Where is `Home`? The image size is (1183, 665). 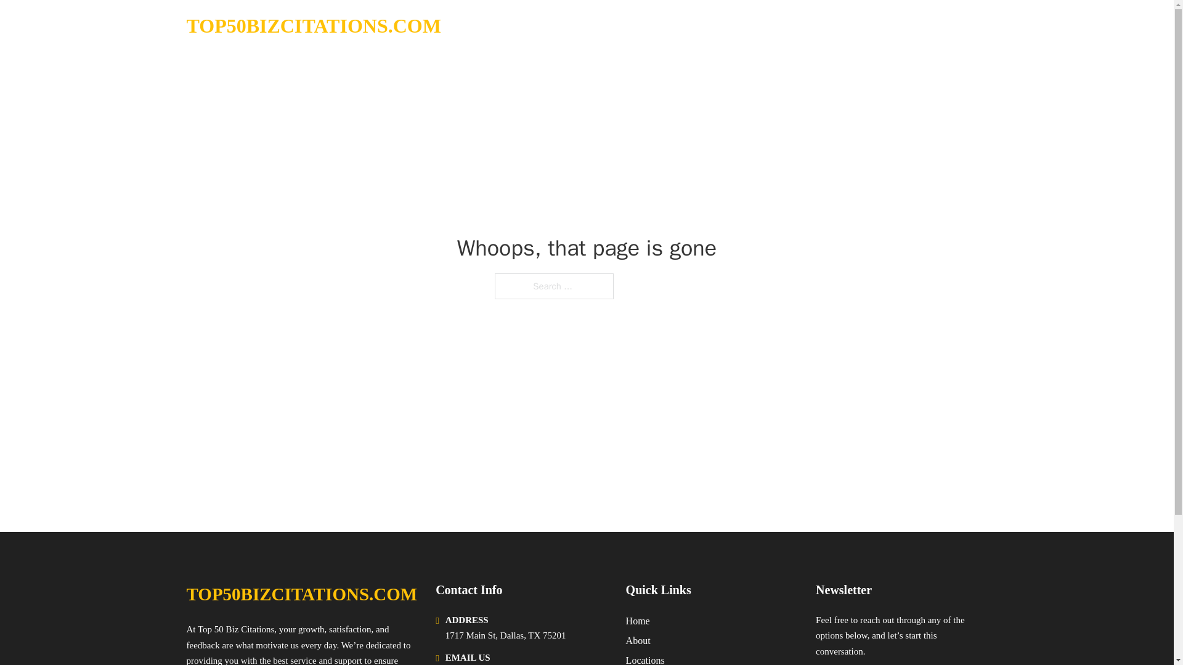
Home is located at coordinates (637, 621).